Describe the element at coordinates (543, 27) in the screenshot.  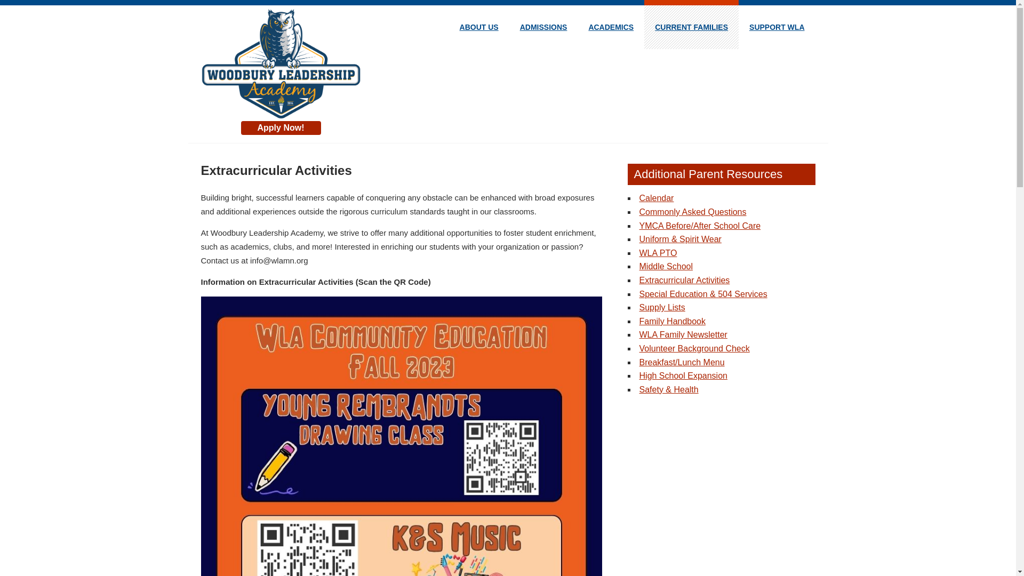
I see `ADMISSIONS` at that location.